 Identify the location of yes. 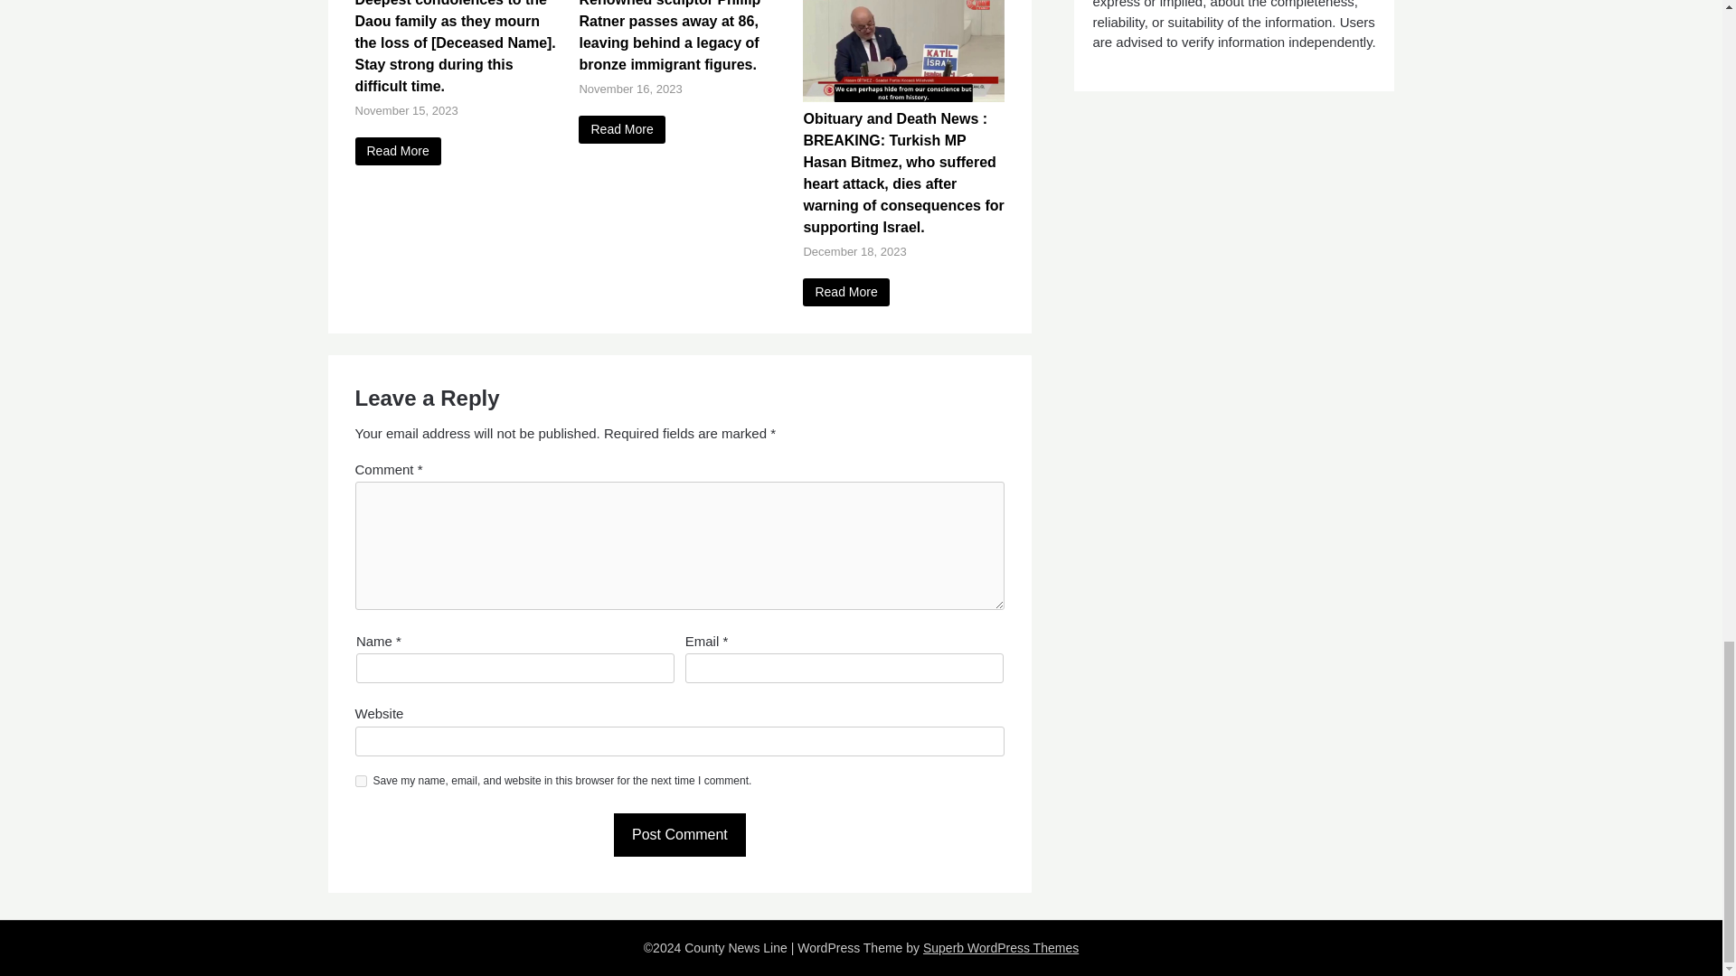
(360, 781).